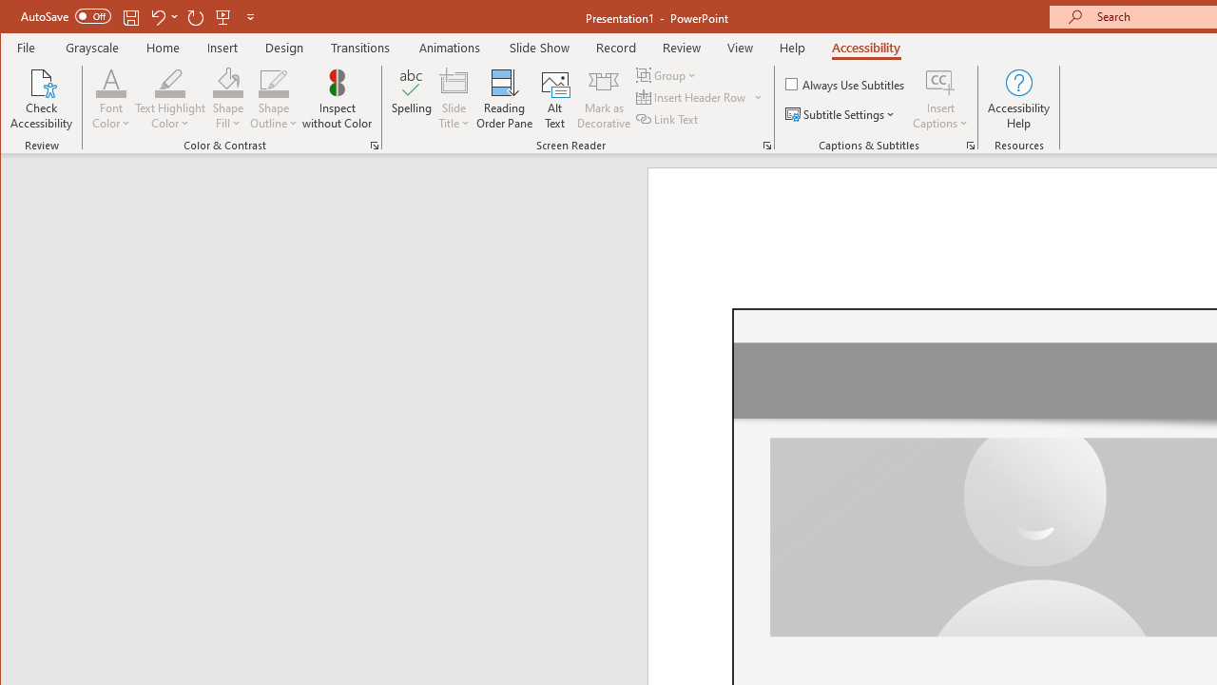 The image size is (1217, 685). Describe the element at coordinates (274, 82) in the screenshot. I see `Shape Outline Blue, Accent 1` at that location.